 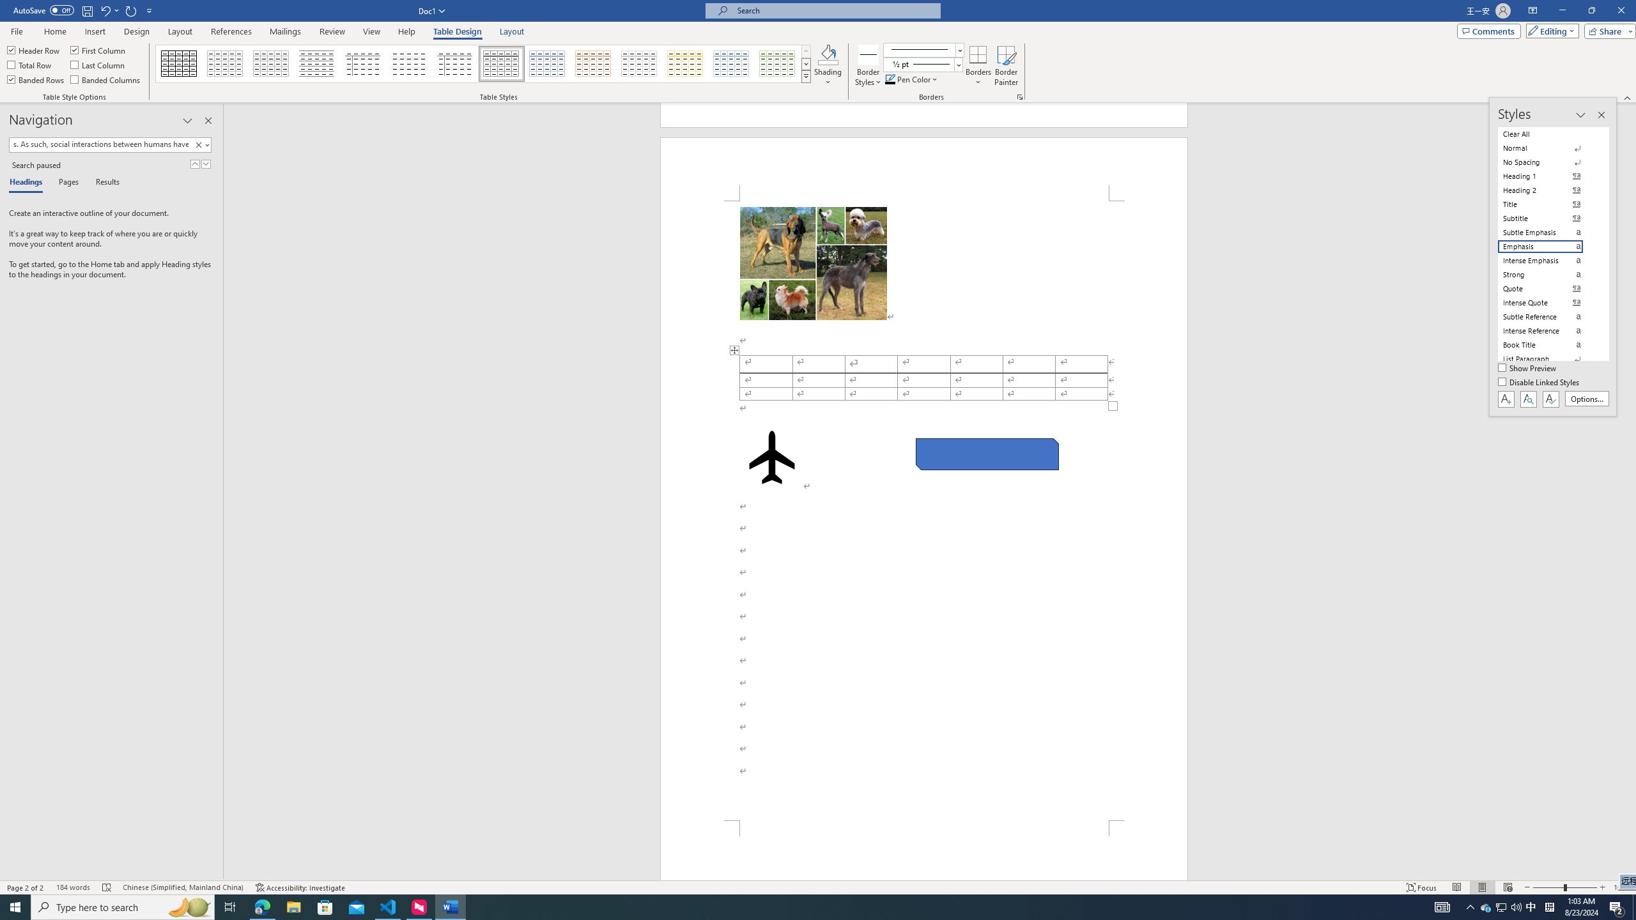 What do you see at coordinates (100, 144) in the screenshot?
I see `Search document` at bounding box center [100, 144].